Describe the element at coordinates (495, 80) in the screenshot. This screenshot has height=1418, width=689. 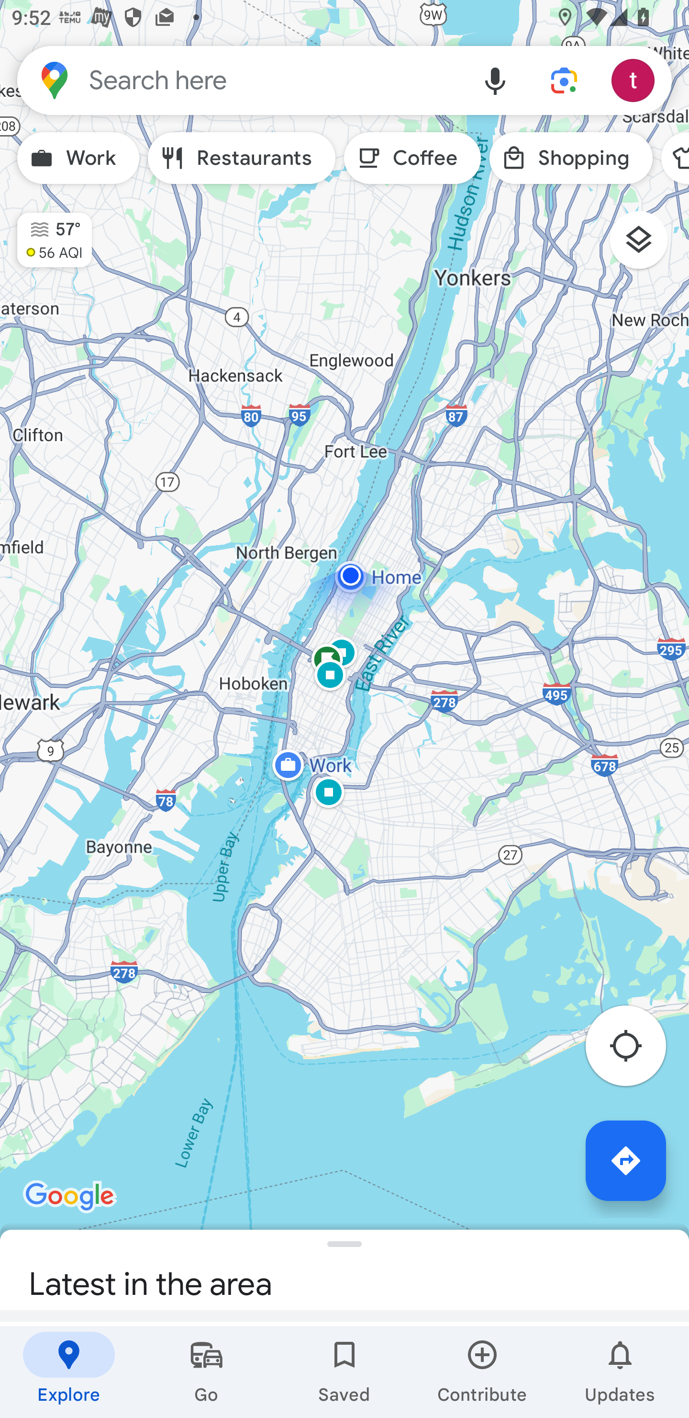
I see `Voice search` at that location.